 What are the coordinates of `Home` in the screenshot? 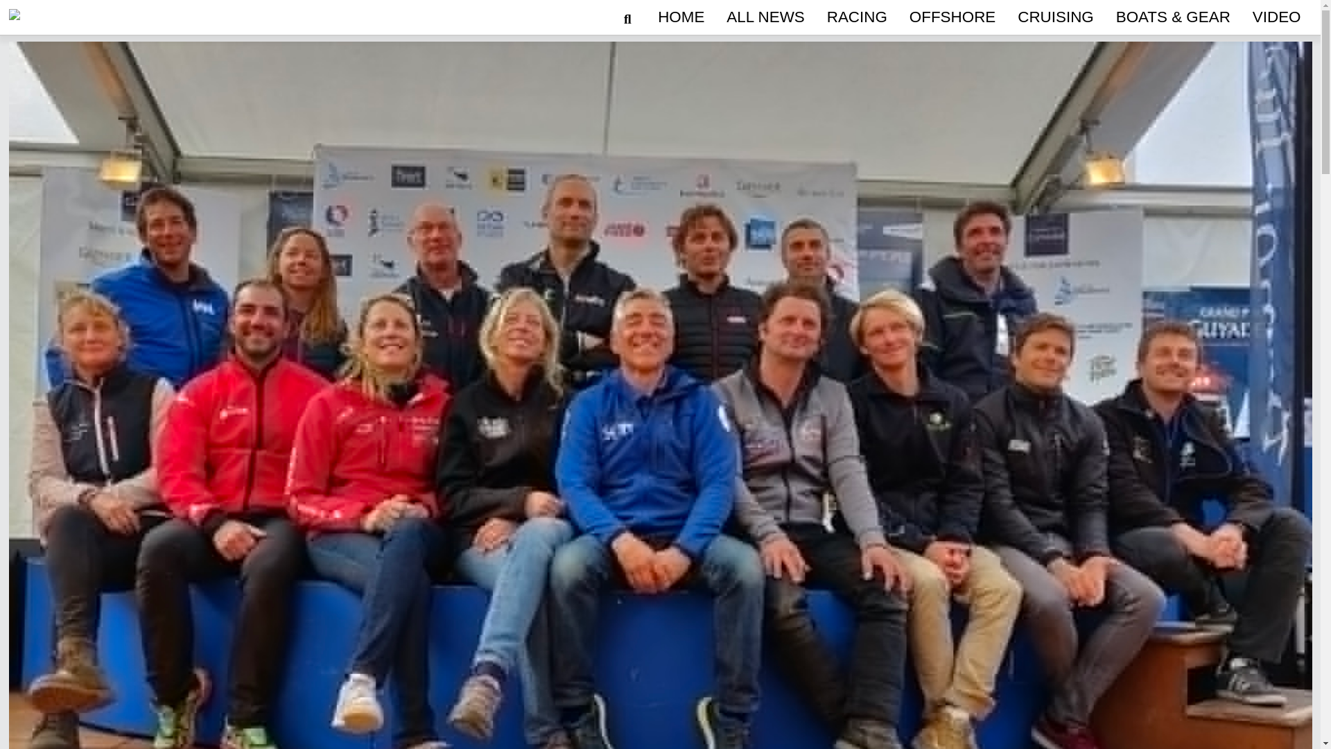 It's located at (681, 17).